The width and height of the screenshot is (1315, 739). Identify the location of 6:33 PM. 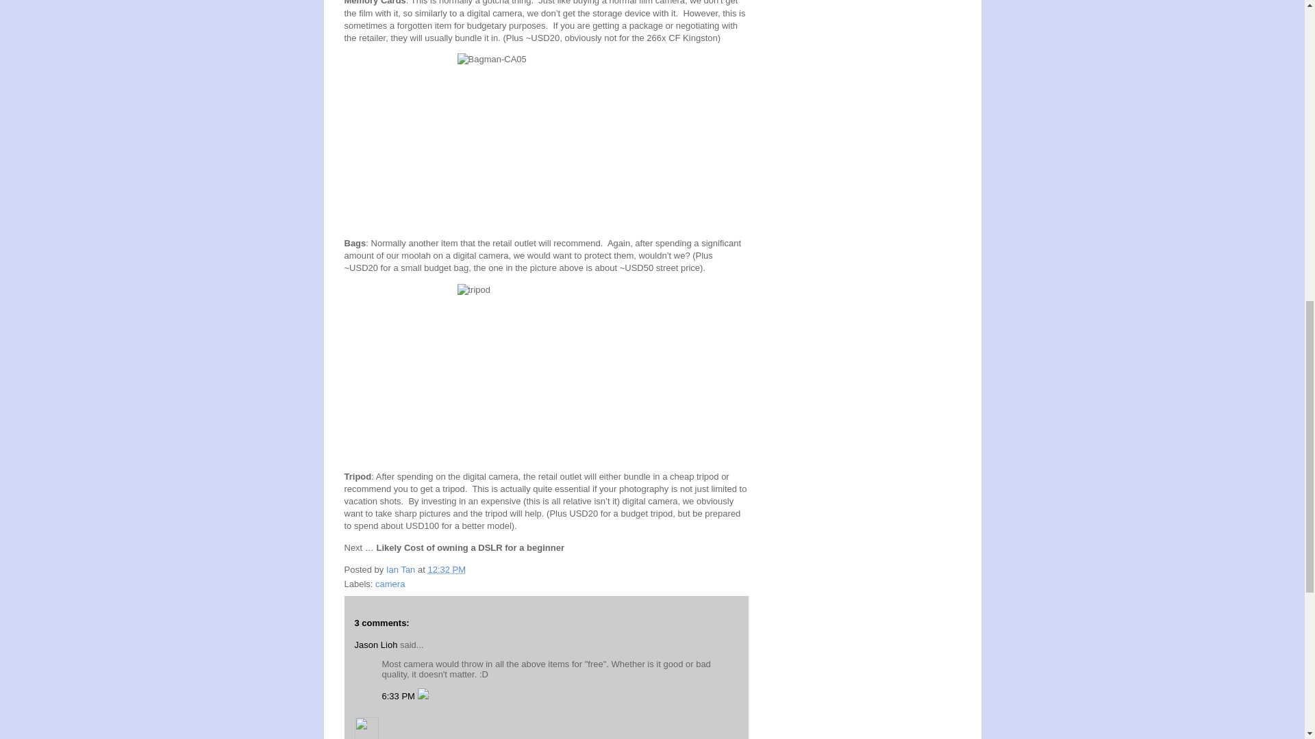
(400, 695).